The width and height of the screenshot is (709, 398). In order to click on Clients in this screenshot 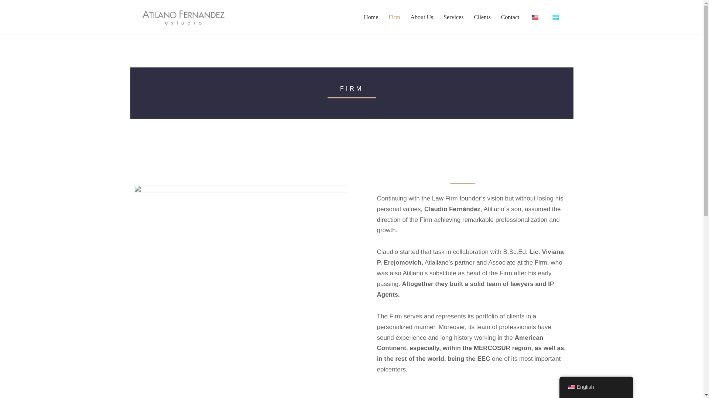, I will do `click(482, 17)`.